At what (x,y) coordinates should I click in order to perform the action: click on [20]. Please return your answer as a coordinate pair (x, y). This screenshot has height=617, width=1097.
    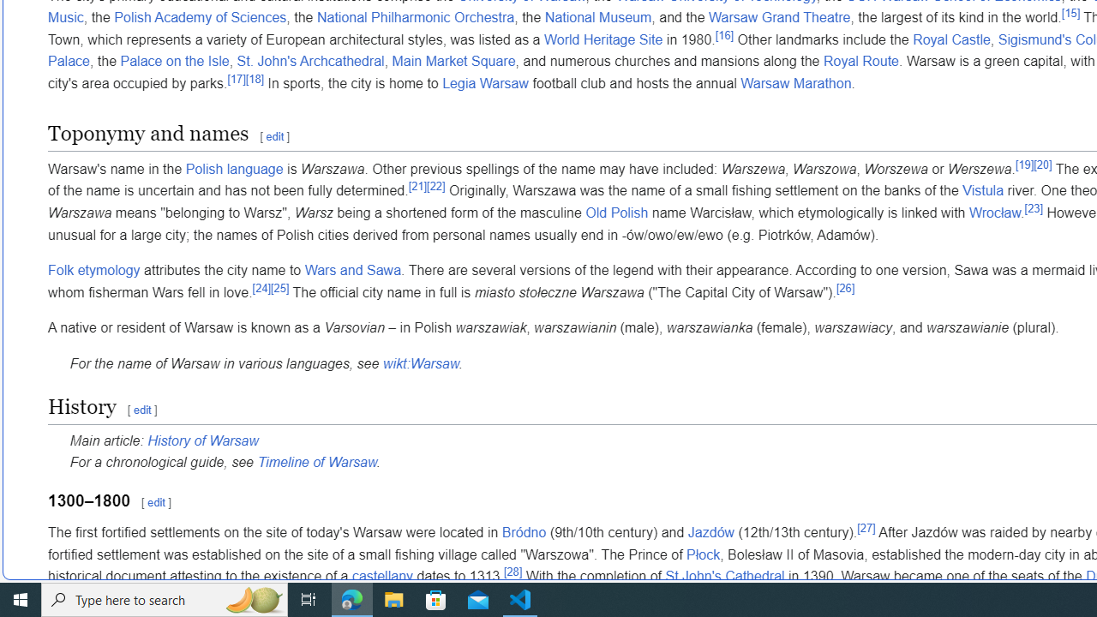
    Looking at the image, I should click on (1042, 165).